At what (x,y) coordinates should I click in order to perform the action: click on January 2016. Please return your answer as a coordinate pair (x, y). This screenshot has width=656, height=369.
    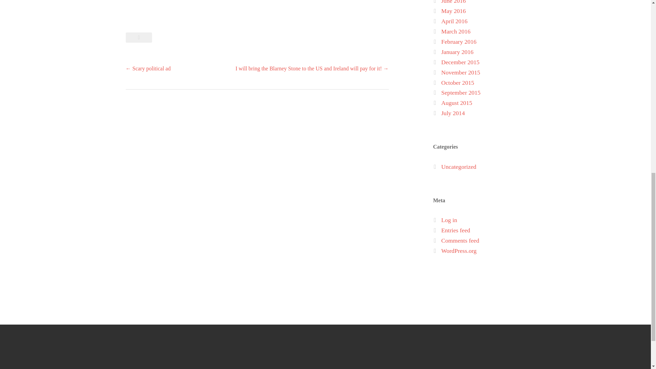
    Looking at the image, I should click on (457, 52).